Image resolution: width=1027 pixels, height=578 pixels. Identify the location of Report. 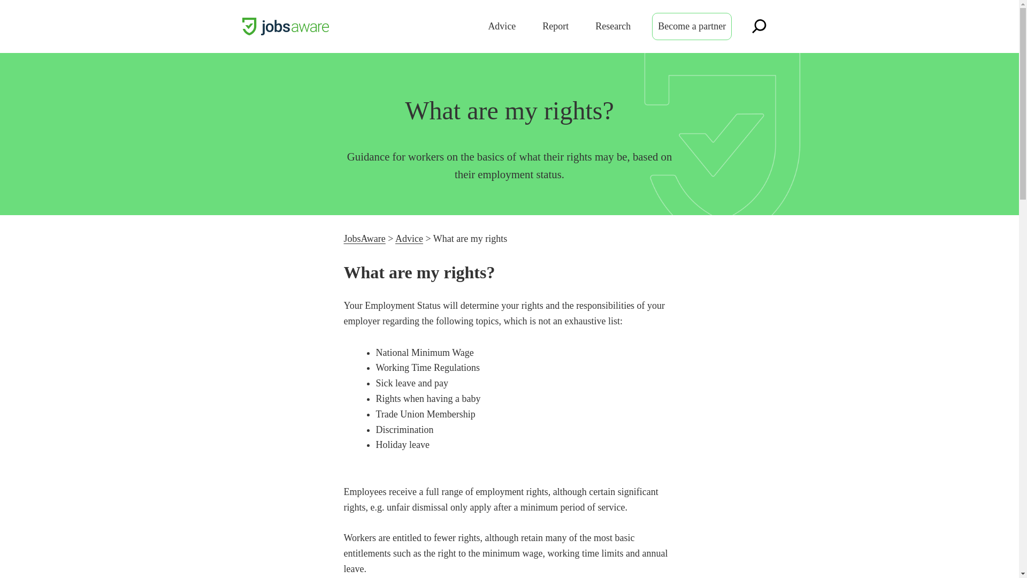
(555, 26).